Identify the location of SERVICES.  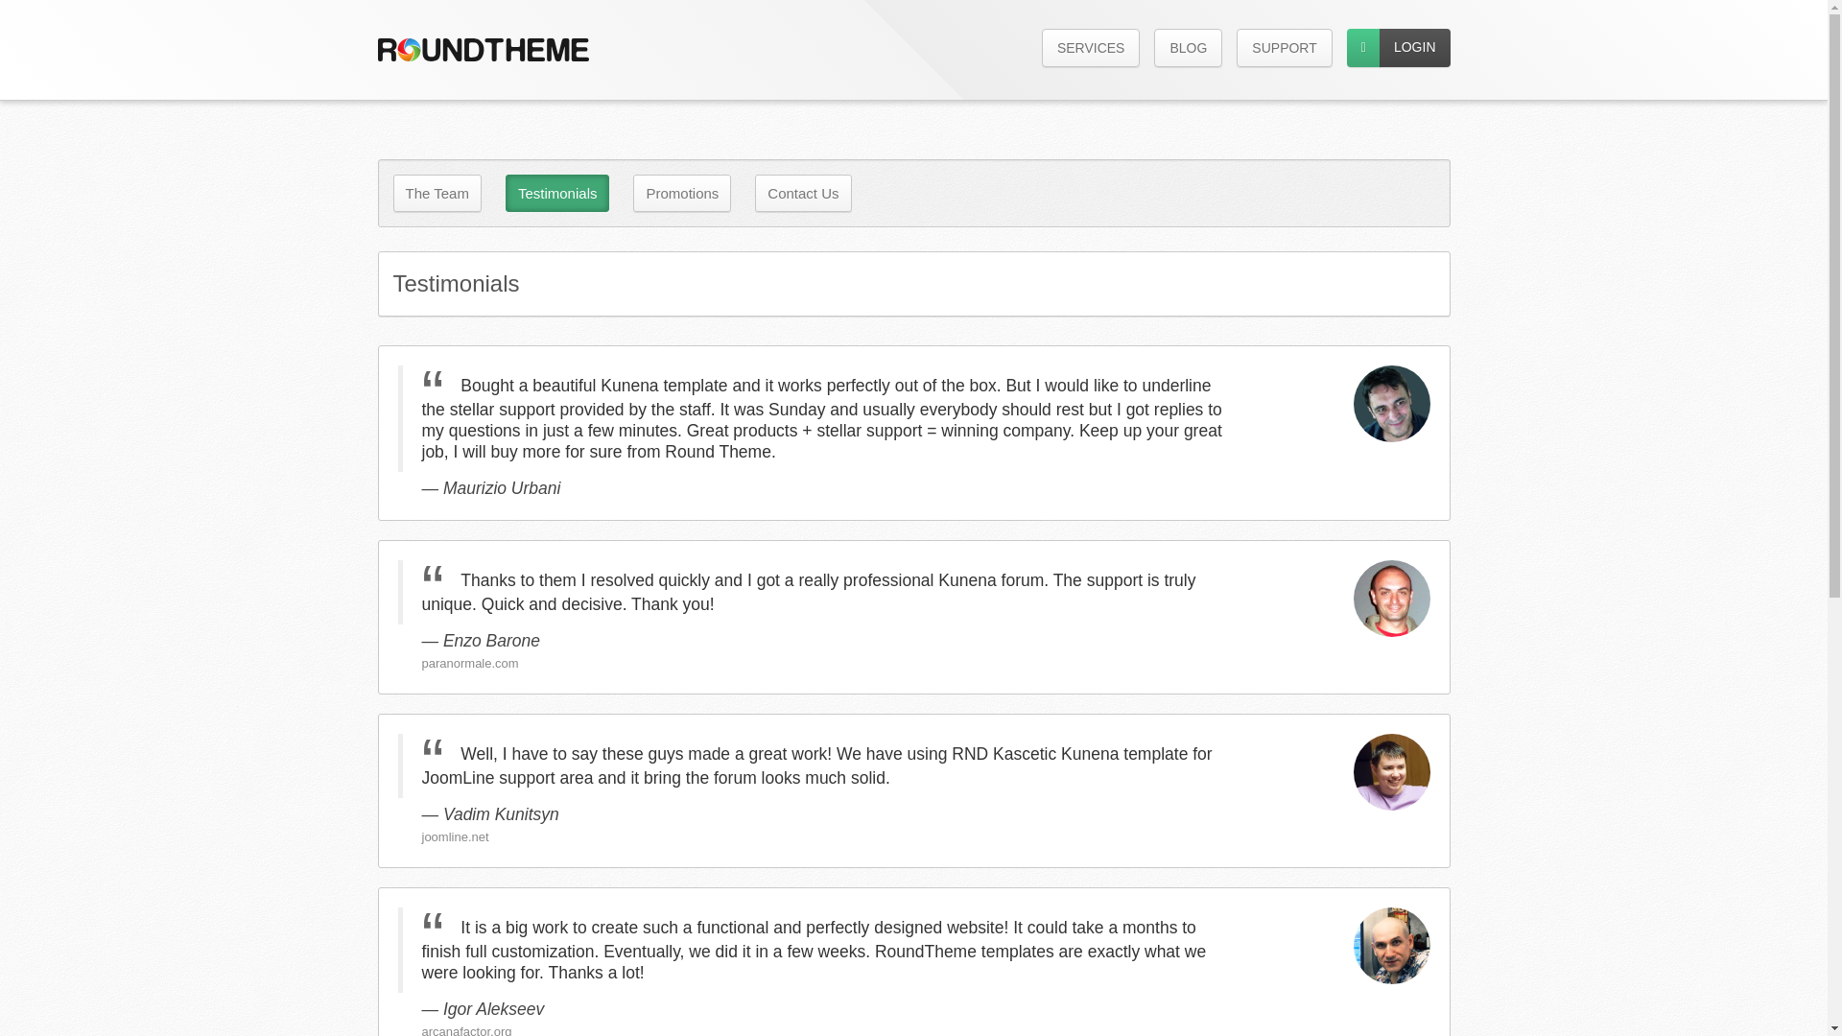
(1091, 48).